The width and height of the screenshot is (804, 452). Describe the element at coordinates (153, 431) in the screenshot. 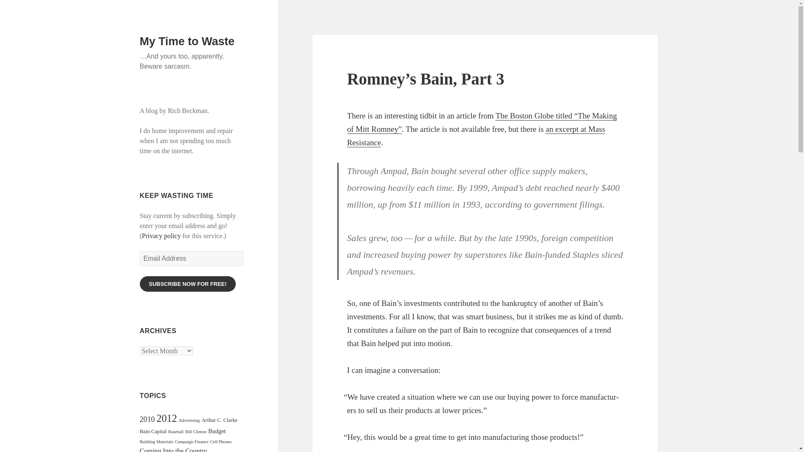

I see `Bain Capital` at that location.